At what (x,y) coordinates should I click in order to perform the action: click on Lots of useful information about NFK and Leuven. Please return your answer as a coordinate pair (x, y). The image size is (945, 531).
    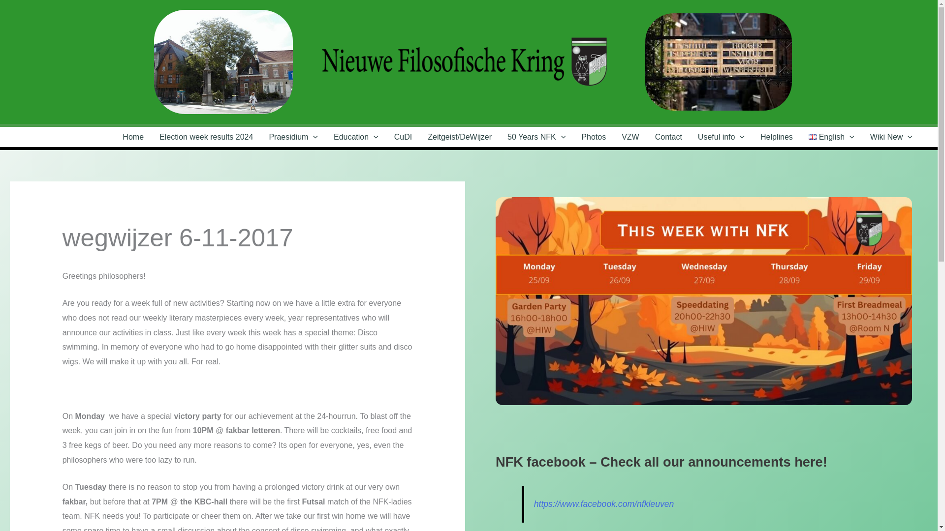
    Looking at the image, I should click on (721, 137).